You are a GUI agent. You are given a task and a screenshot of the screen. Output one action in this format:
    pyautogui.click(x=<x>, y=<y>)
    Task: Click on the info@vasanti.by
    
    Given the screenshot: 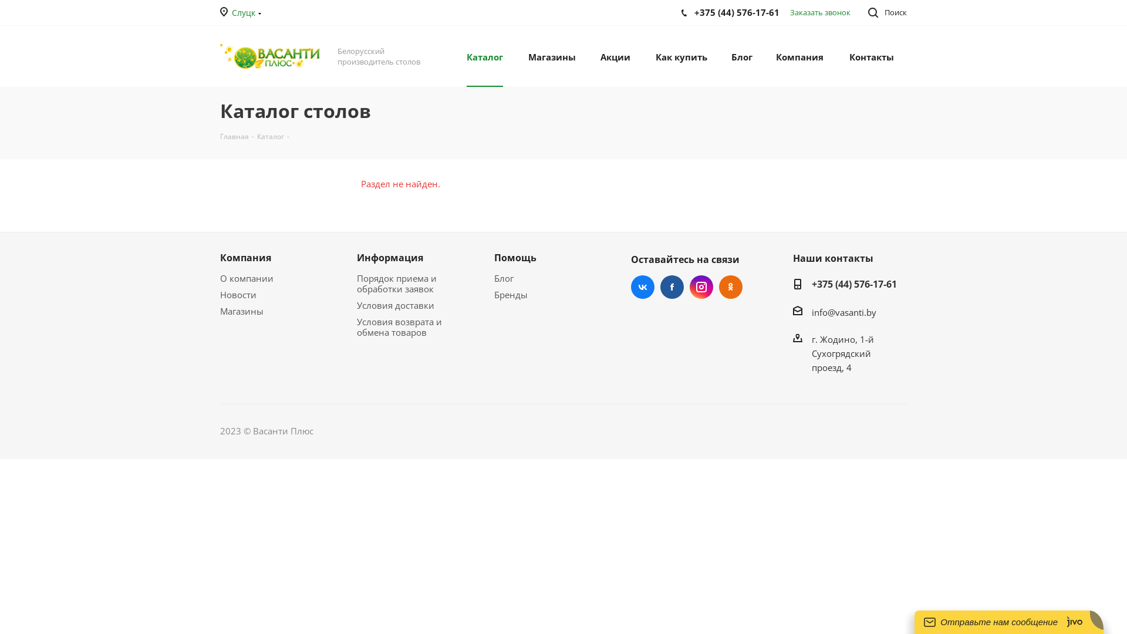 What is the action you would take?
    pyautogui.click(x=844, y=312)
    